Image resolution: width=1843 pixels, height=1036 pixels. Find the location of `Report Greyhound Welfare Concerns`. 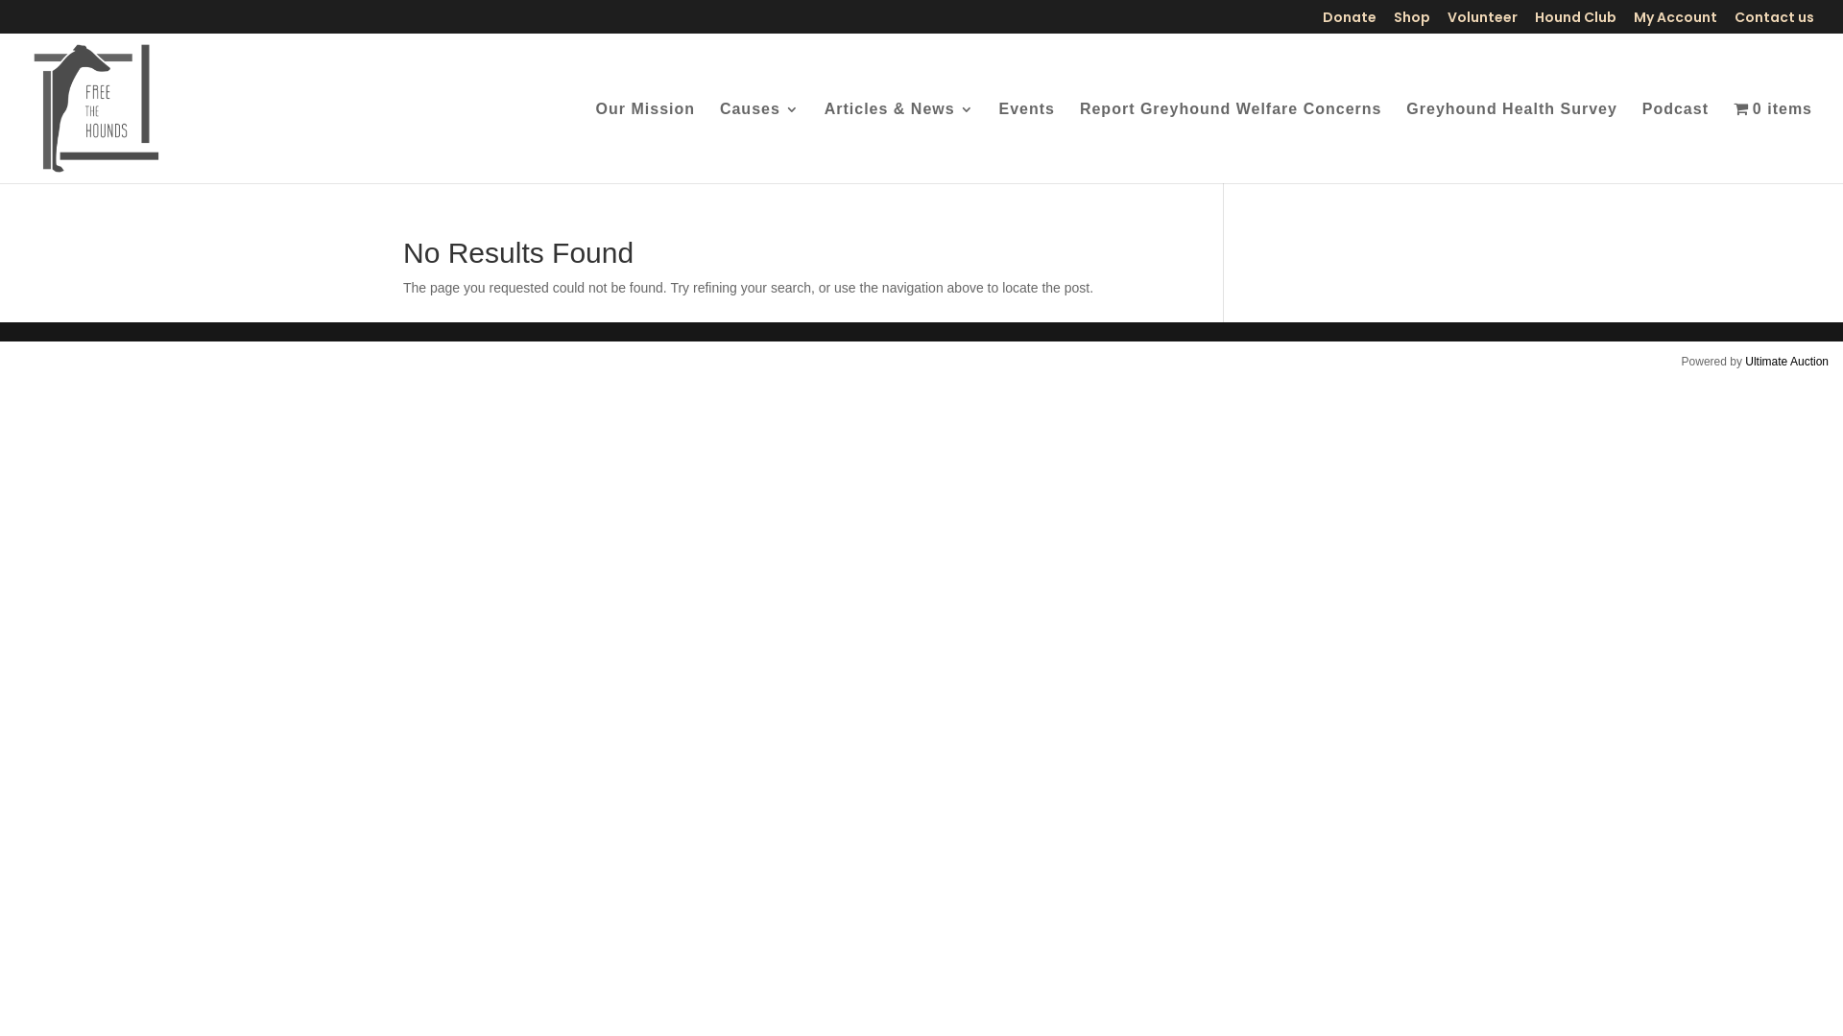

Report Greyhound Welfare Concerns is located at coordinates (1231, 143).